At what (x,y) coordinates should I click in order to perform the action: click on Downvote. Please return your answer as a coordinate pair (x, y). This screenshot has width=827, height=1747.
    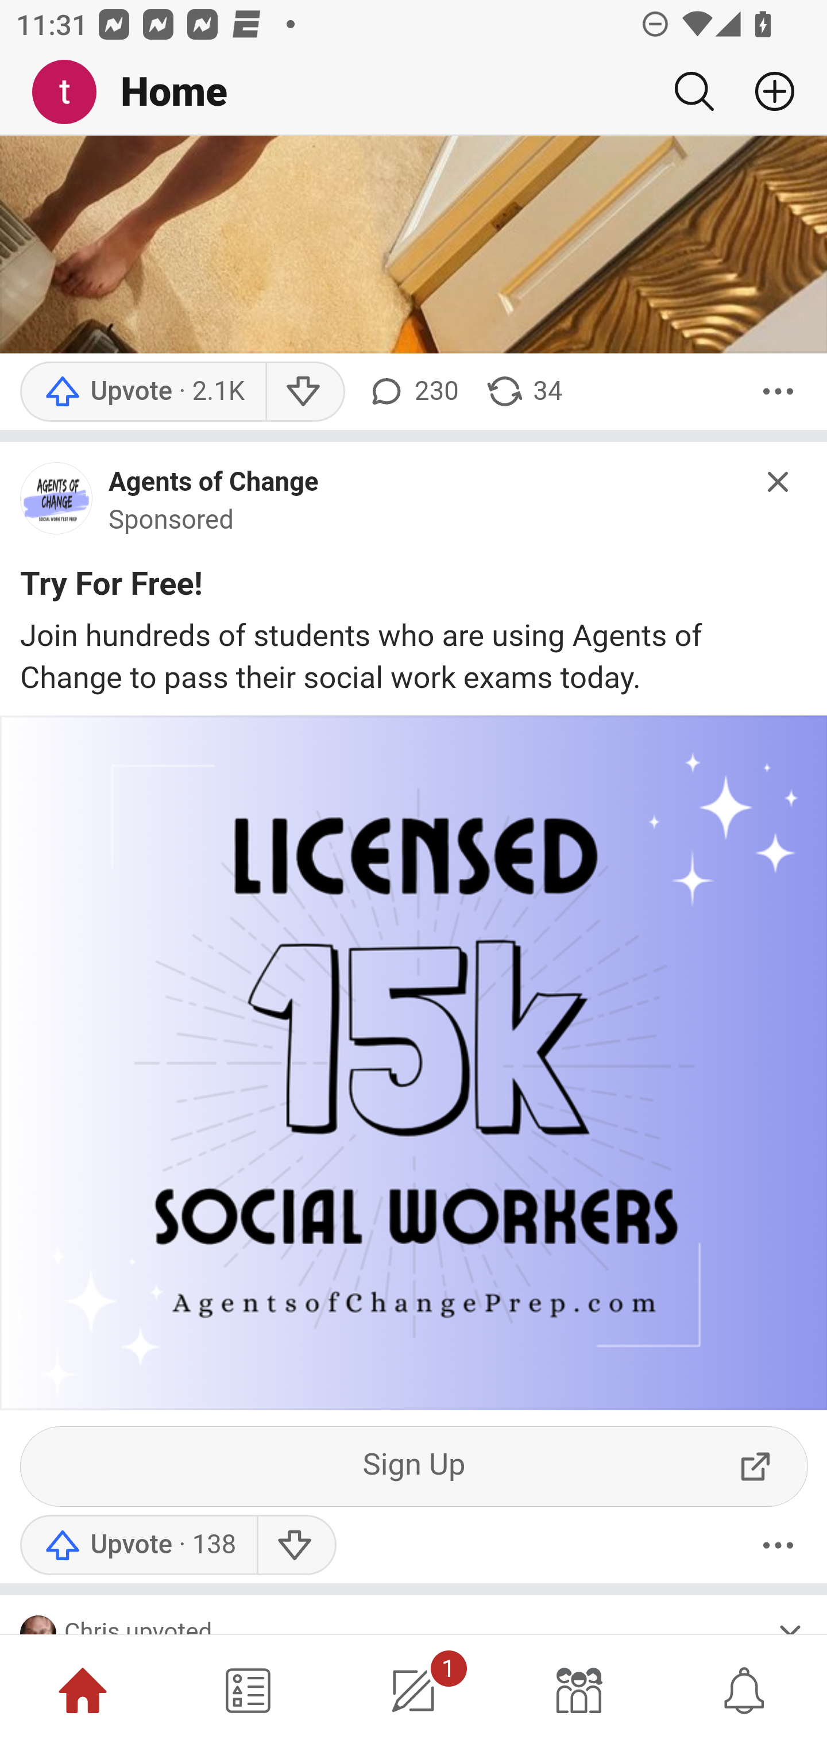
    Looking at the image, I should click on (296, 1546).